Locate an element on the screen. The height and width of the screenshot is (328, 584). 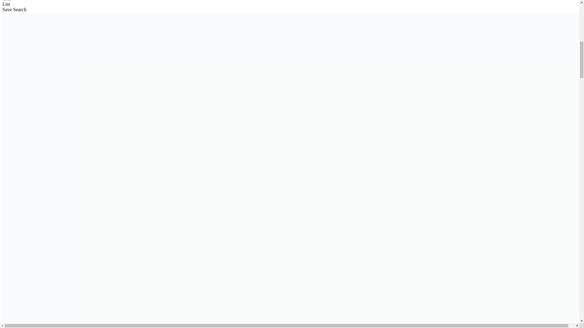
Save Search is located at coordinates (14, 9).